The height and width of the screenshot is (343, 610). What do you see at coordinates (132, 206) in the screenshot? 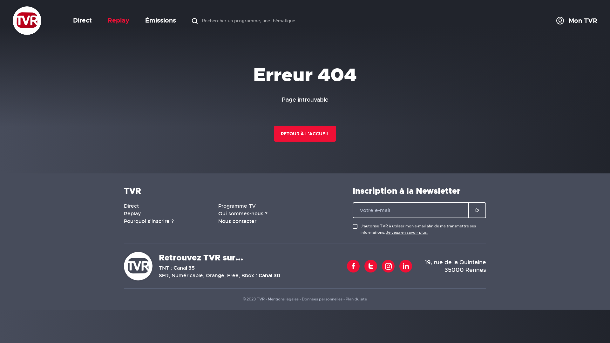
I see `Direct` at bounding box center [132, 206].